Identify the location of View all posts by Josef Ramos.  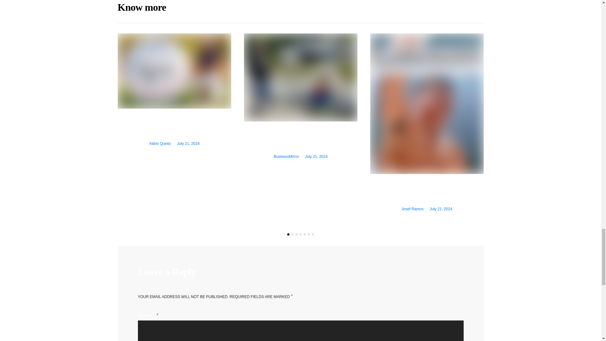
(412, 209).